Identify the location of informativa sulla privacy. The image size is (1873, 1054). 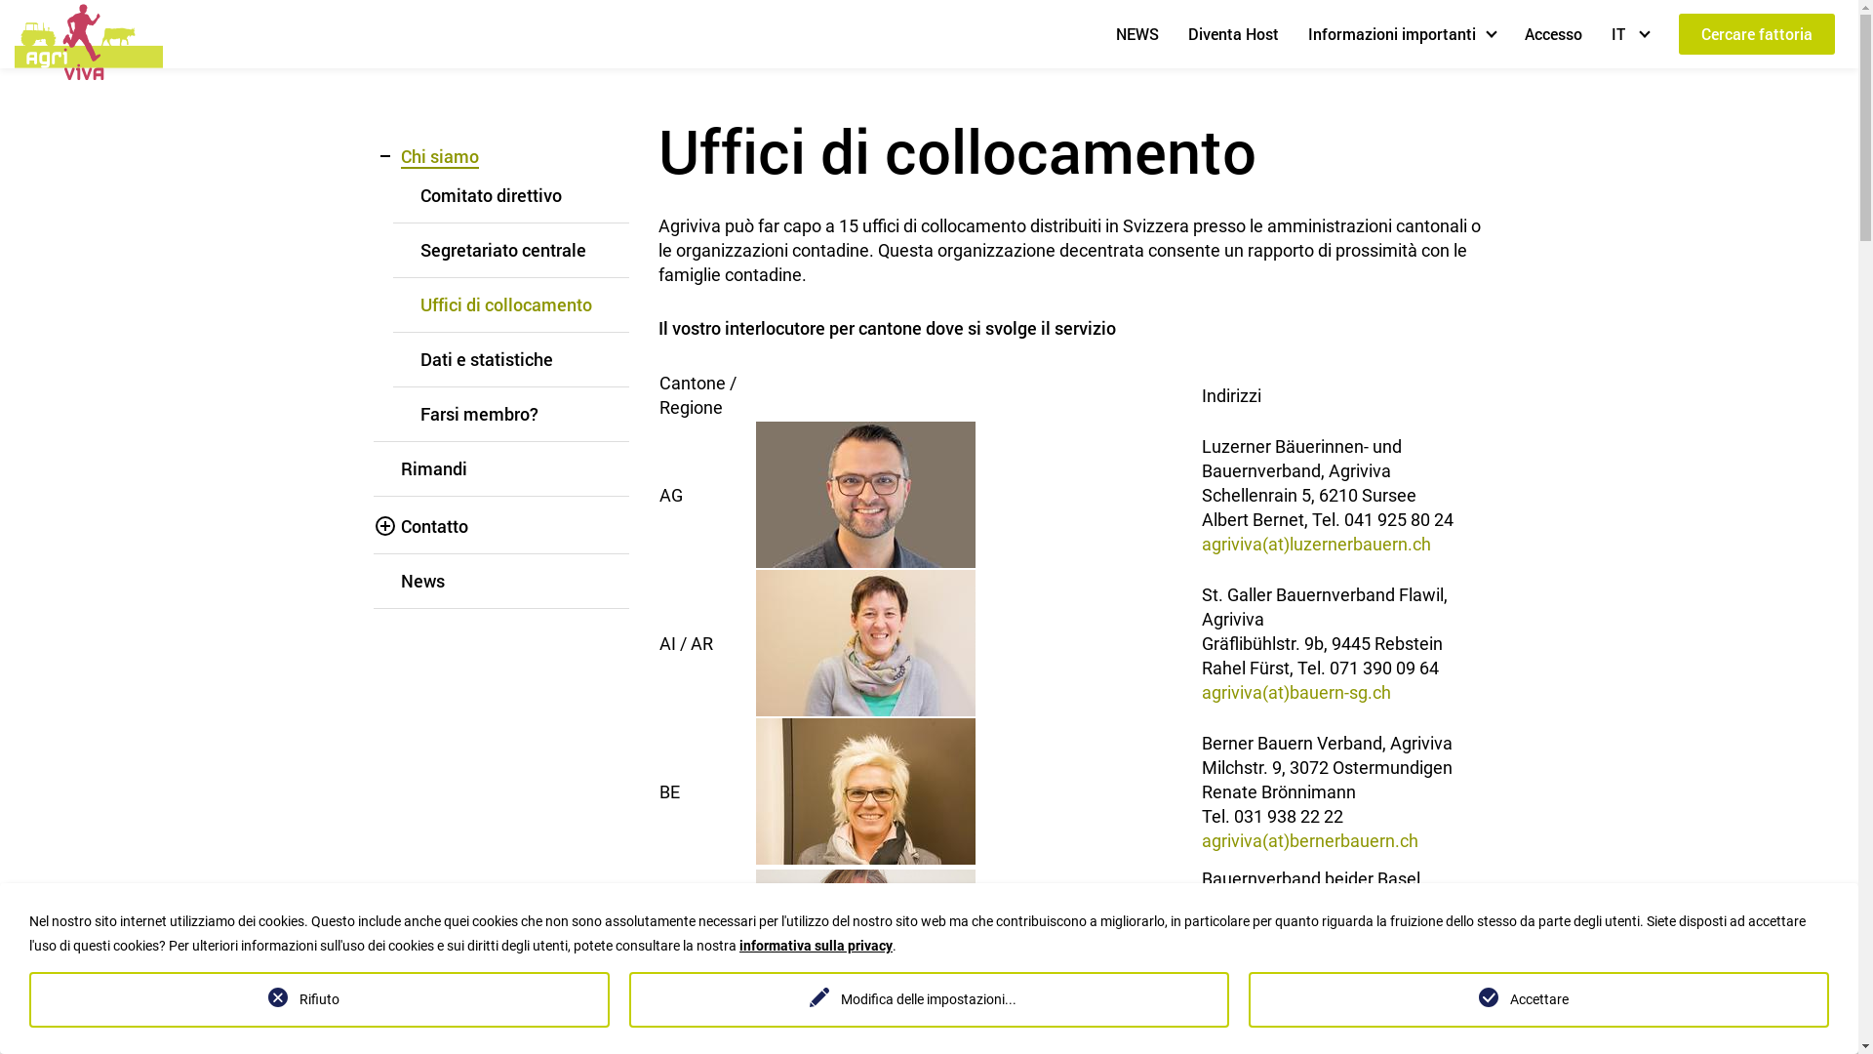
(816, 946).